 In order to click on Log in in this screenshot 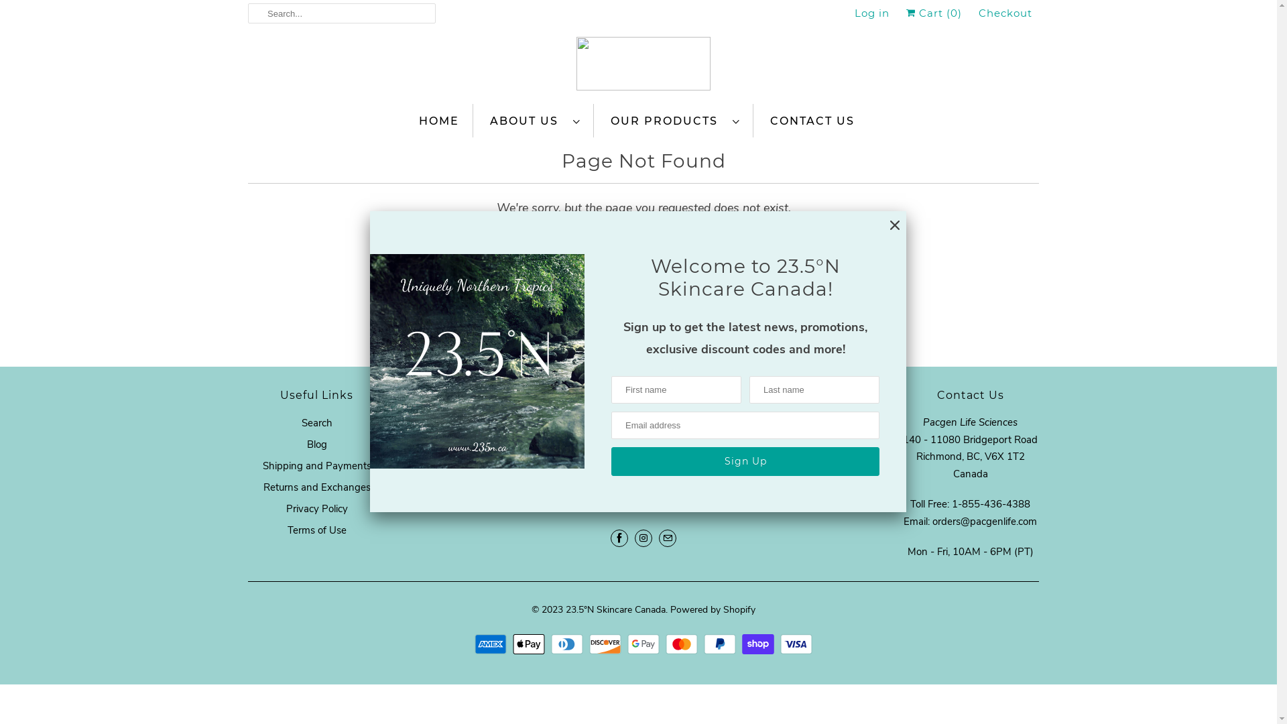, I will do `click(872, 13)`.